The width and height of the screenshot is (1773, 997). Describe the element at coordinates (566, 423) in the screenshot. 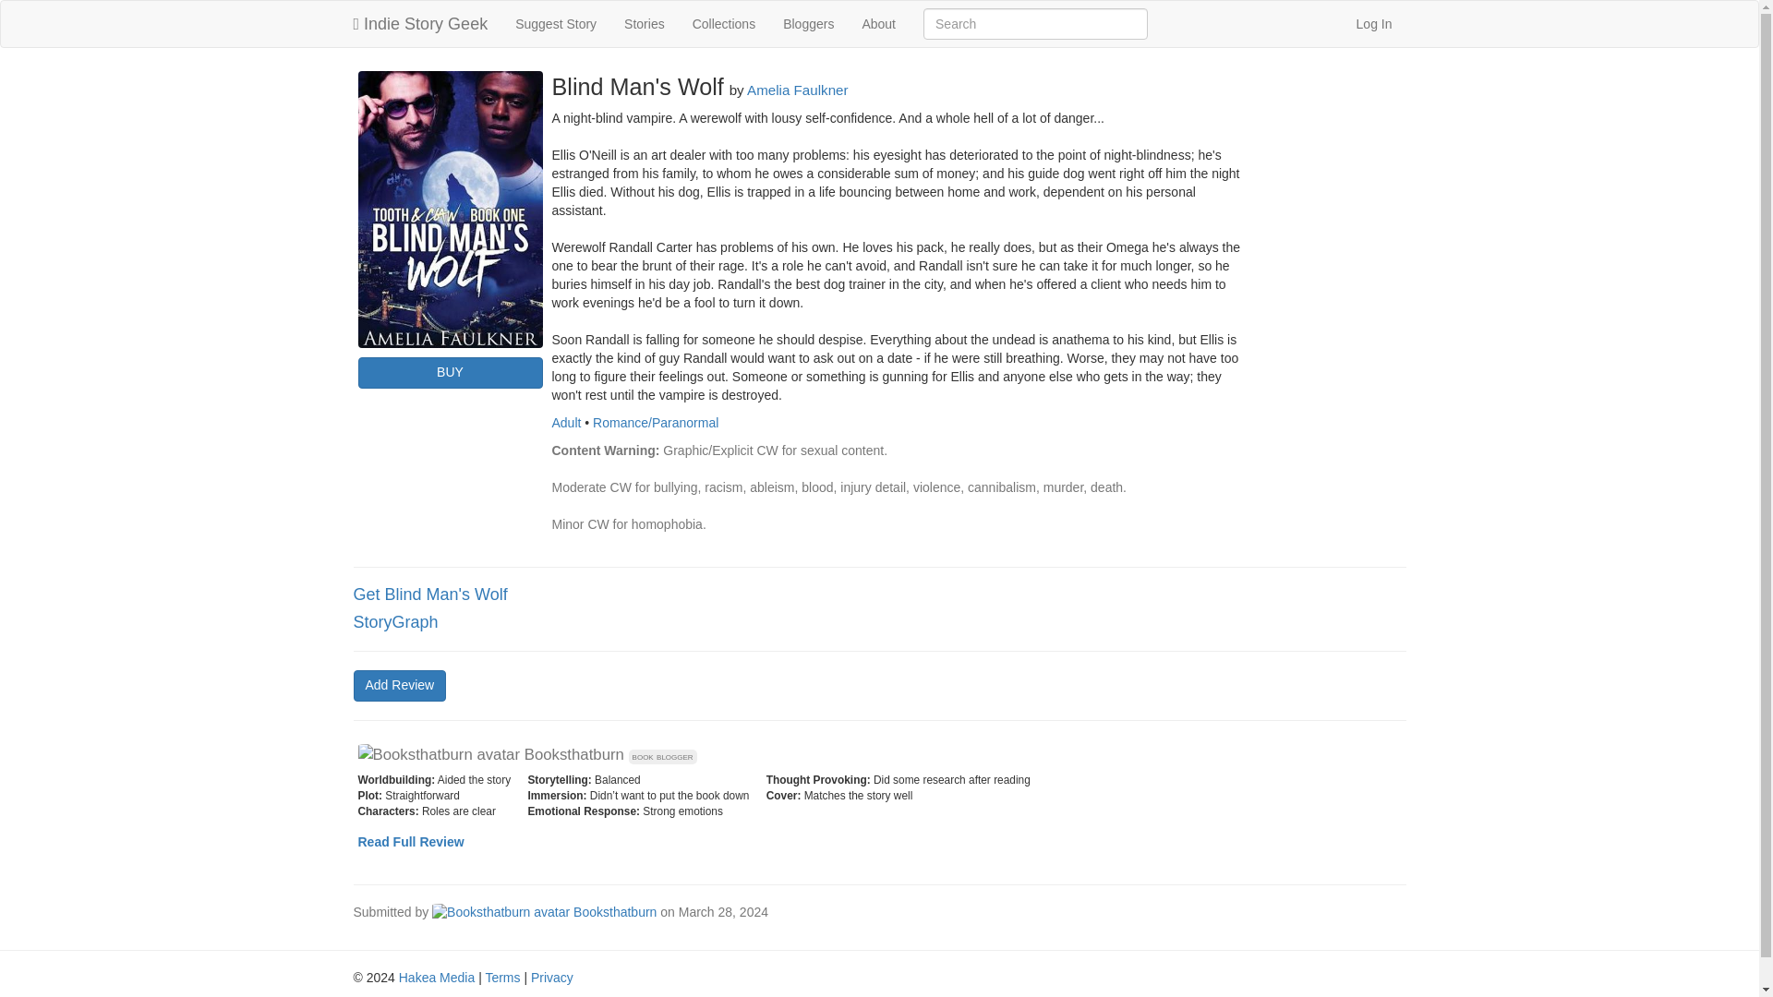

I see `Adult` at that location.